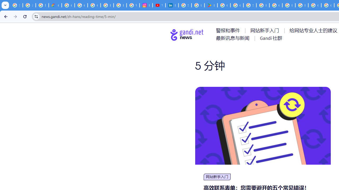 The height and width of the screenshot is (190, 339). What do you see at coordinates (185, 5) in the screenshot?
I see `Sign in - Google Accounts` at bounding box center [185, 5].